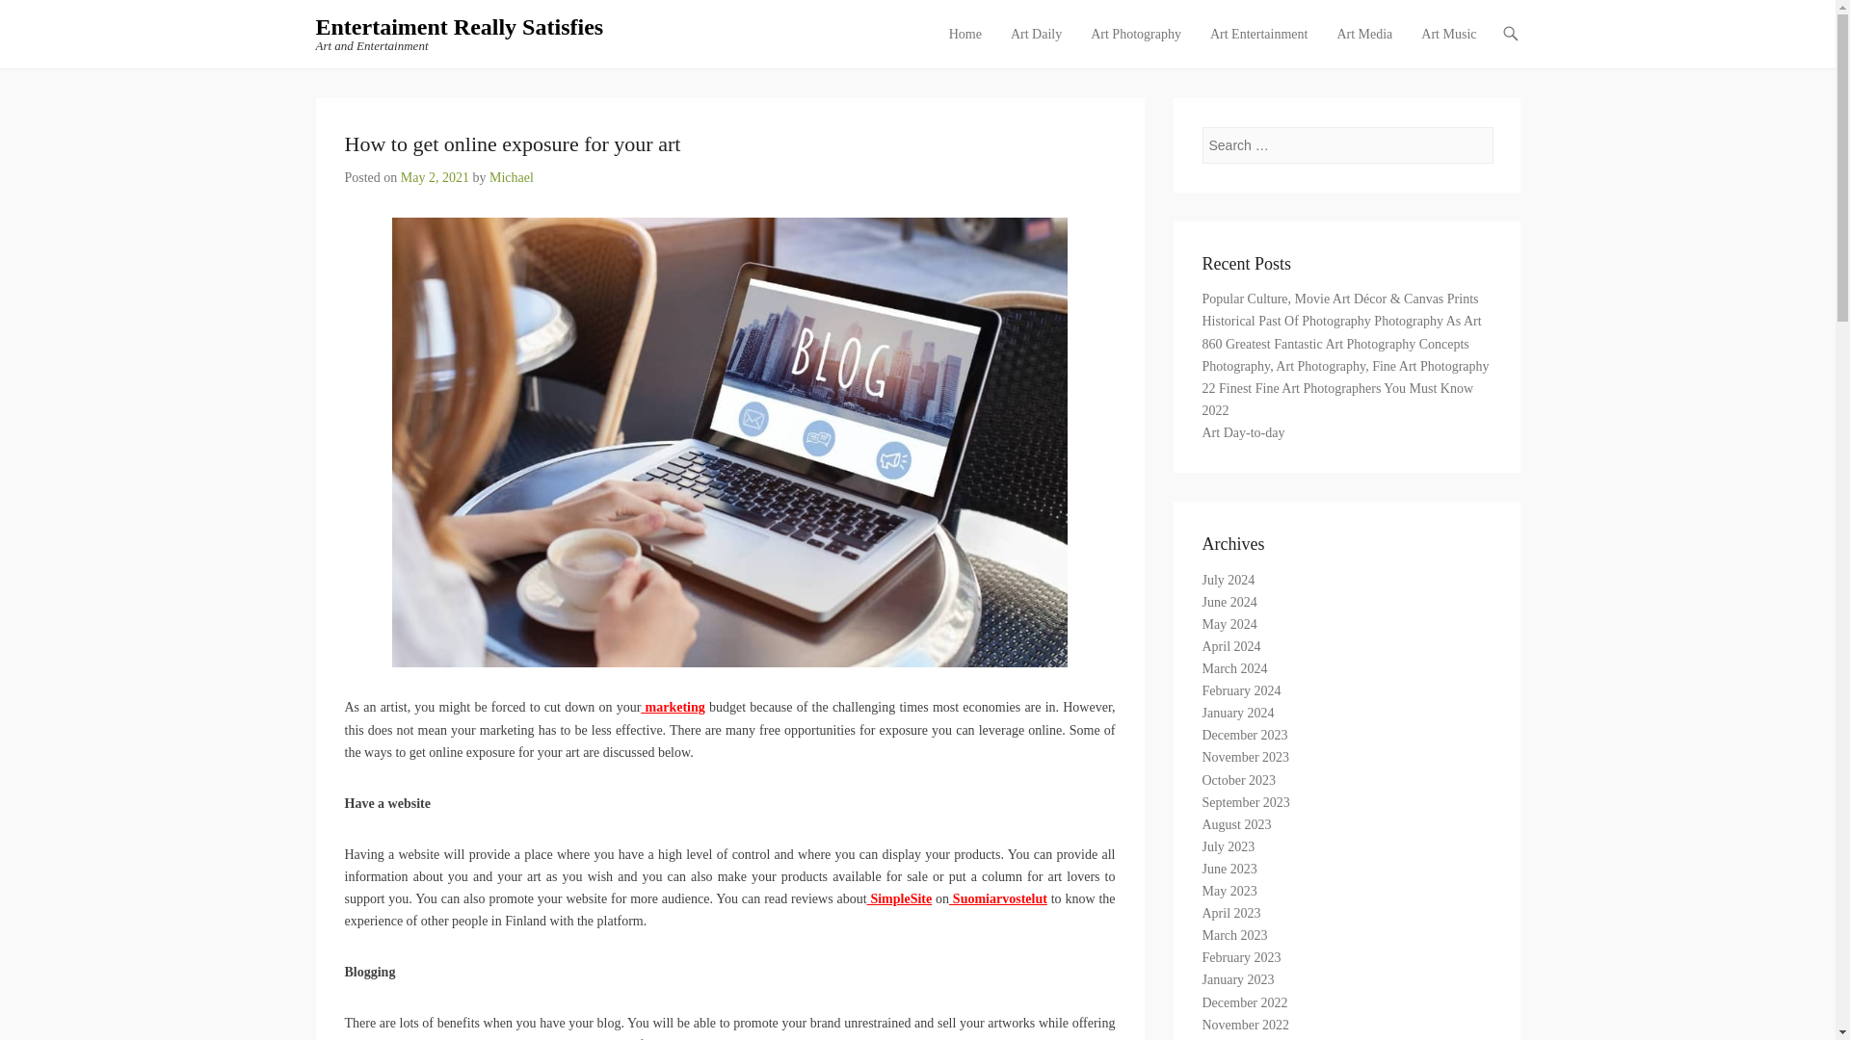 This screenshot has height=1040, width=1850. Describe the element at coordinates (1364, 45) in the screenshot. I see `Art Media` at that location.